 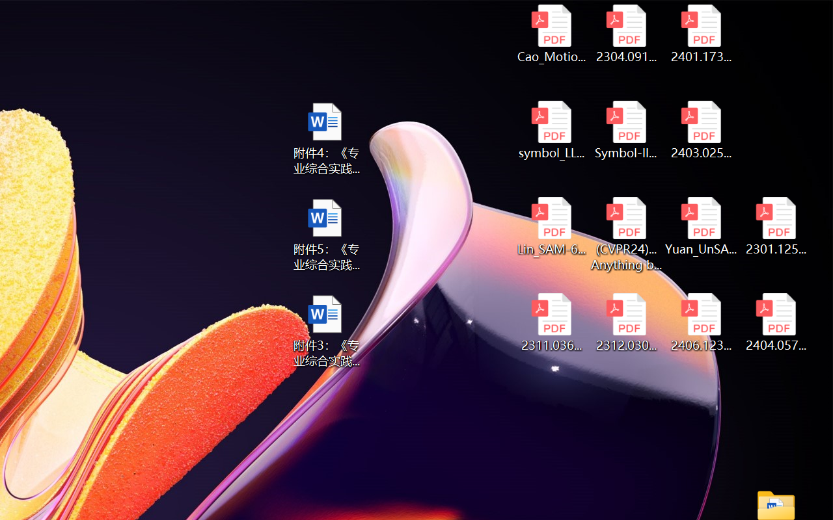 What do you see at coordinates (702, 322) in the screenshot?
I see `2406.12373v2.pdf` at bounding box center [702, 322].